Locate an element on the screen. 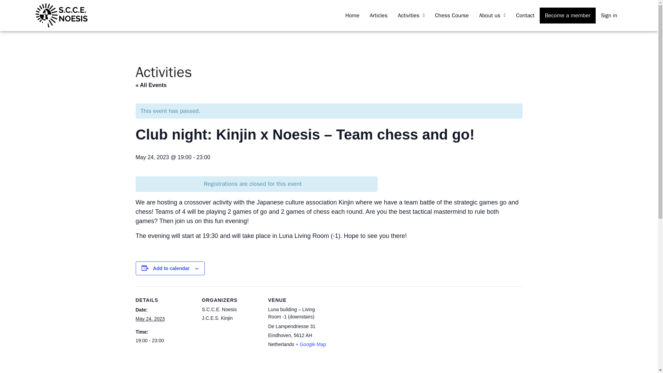 The width and height of the screenshot is (663, 373). Add to calendar is located at coordinates (171, 268).